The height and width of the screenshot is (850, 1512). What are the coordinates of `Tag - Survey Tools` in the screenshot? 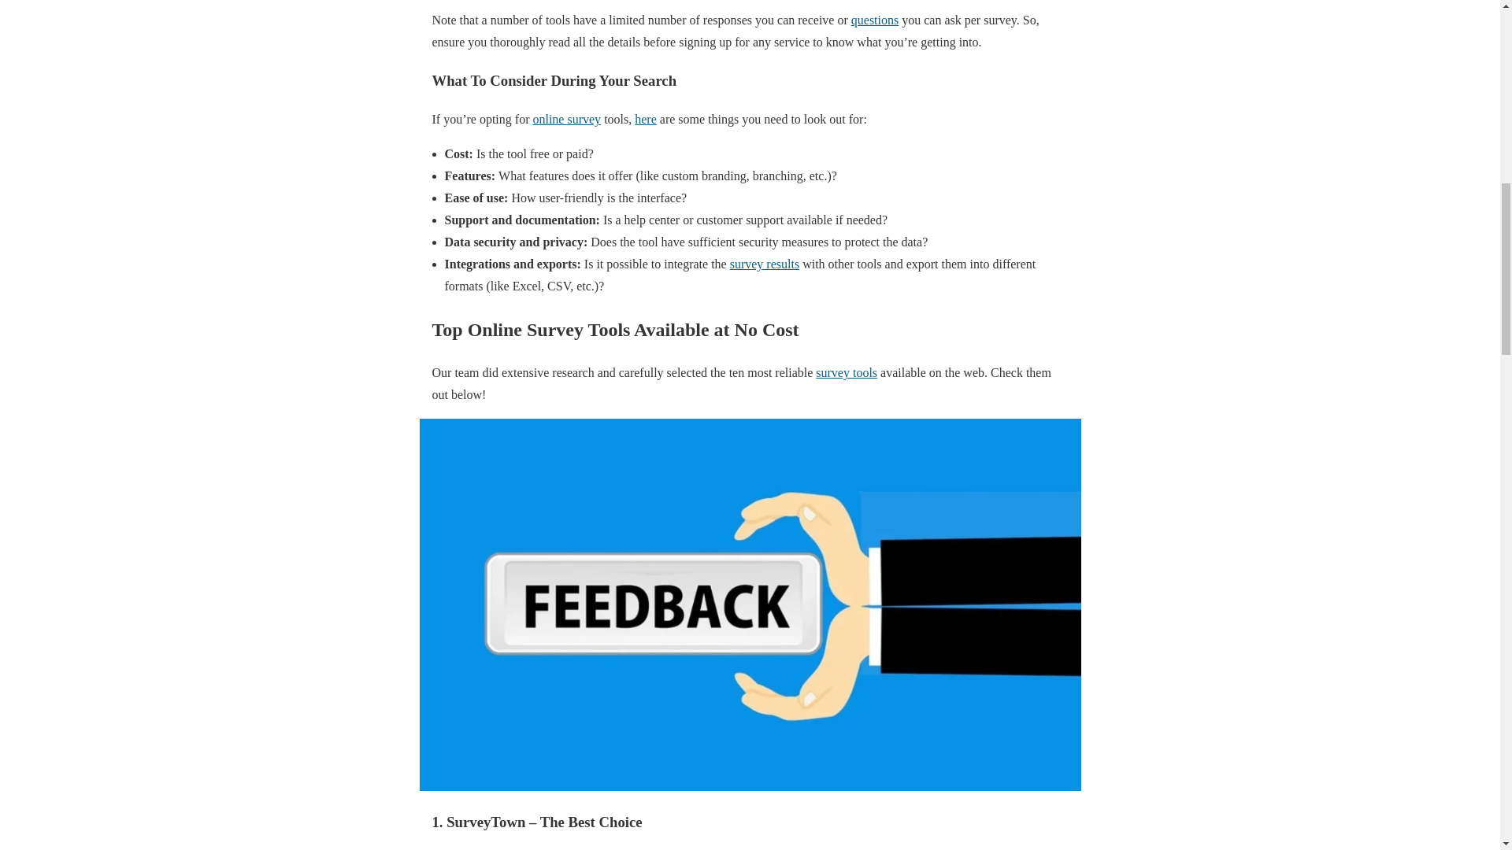 It's located at (846, 372).